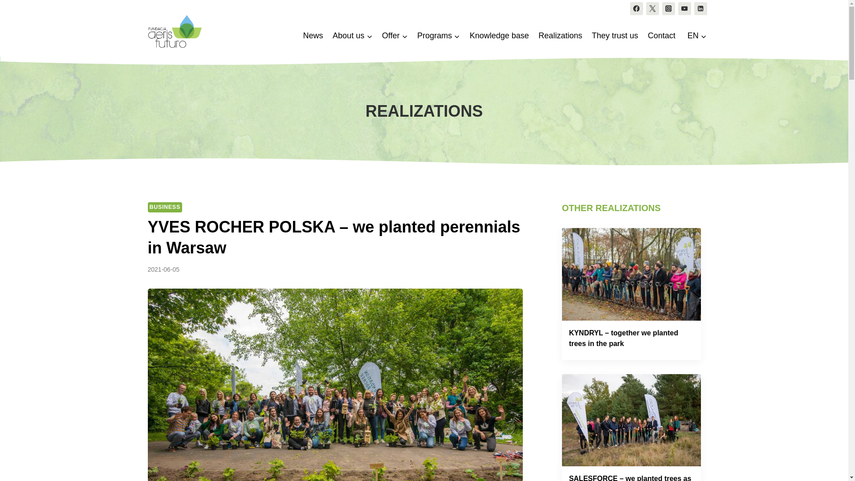 The width and height of the screenshot is (855, 481). Describe the element at coordinates (395, 36) in the screenshot. I see `Offer` at that location.